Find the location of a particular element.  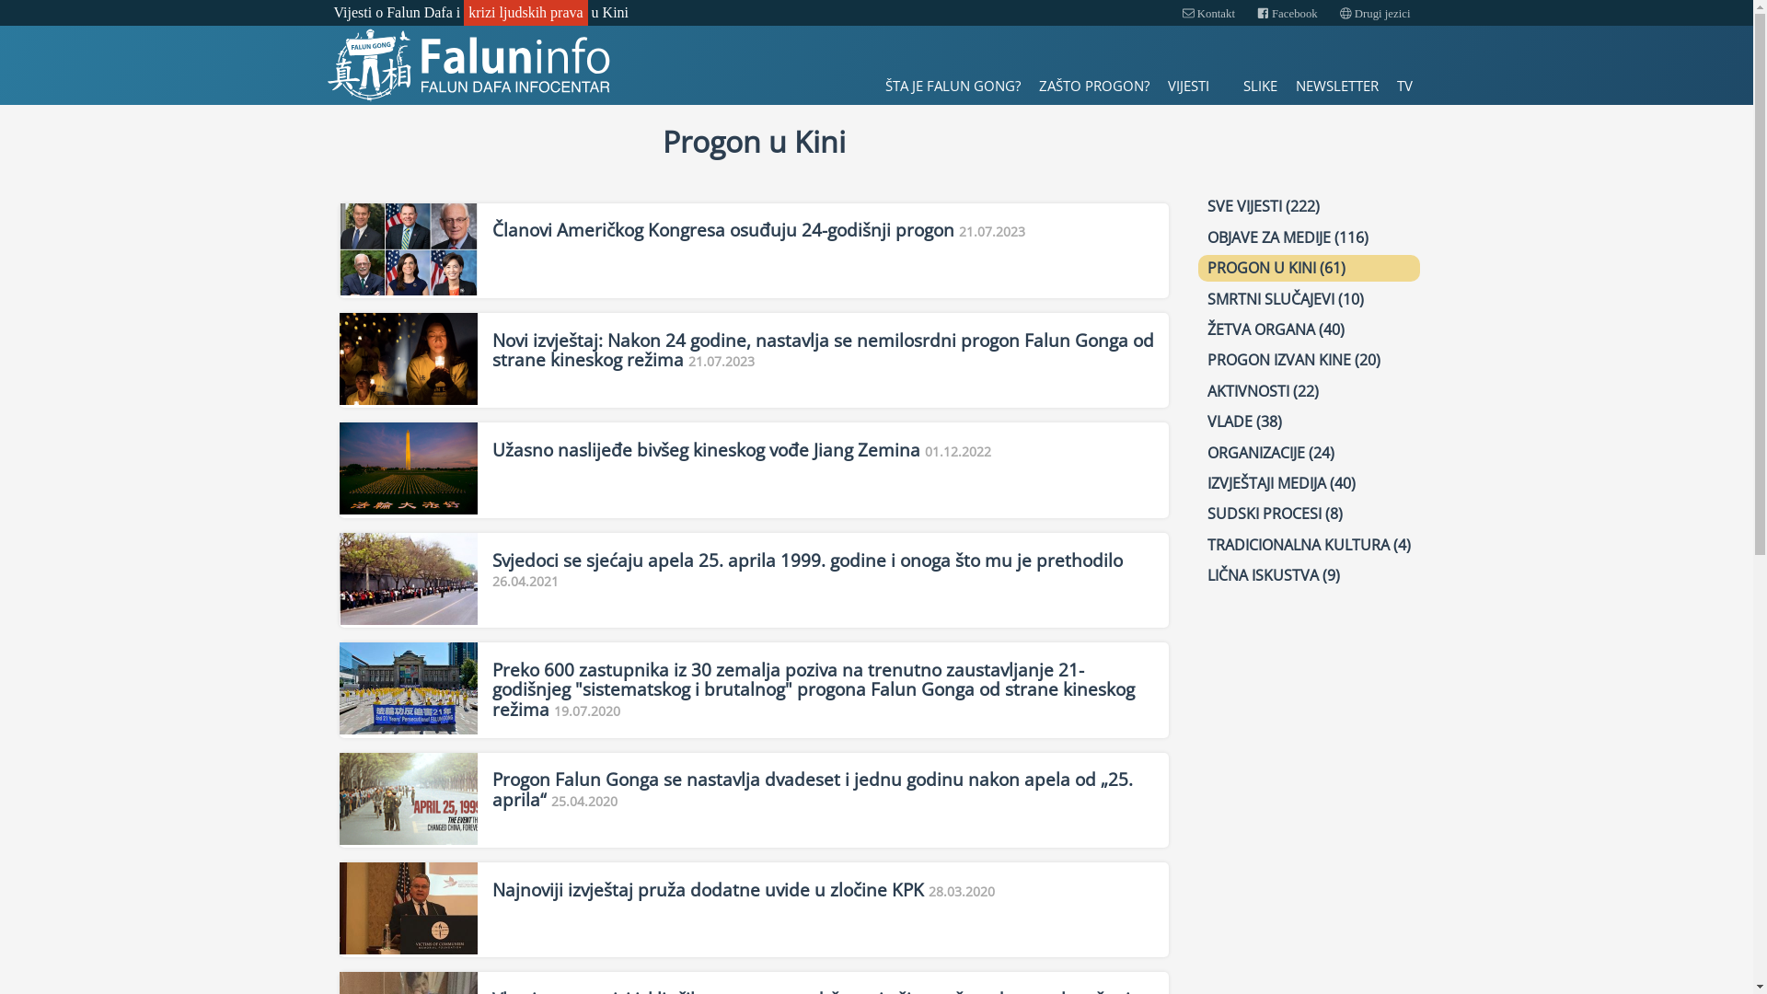

TV is located at coordinates (1404, 86).